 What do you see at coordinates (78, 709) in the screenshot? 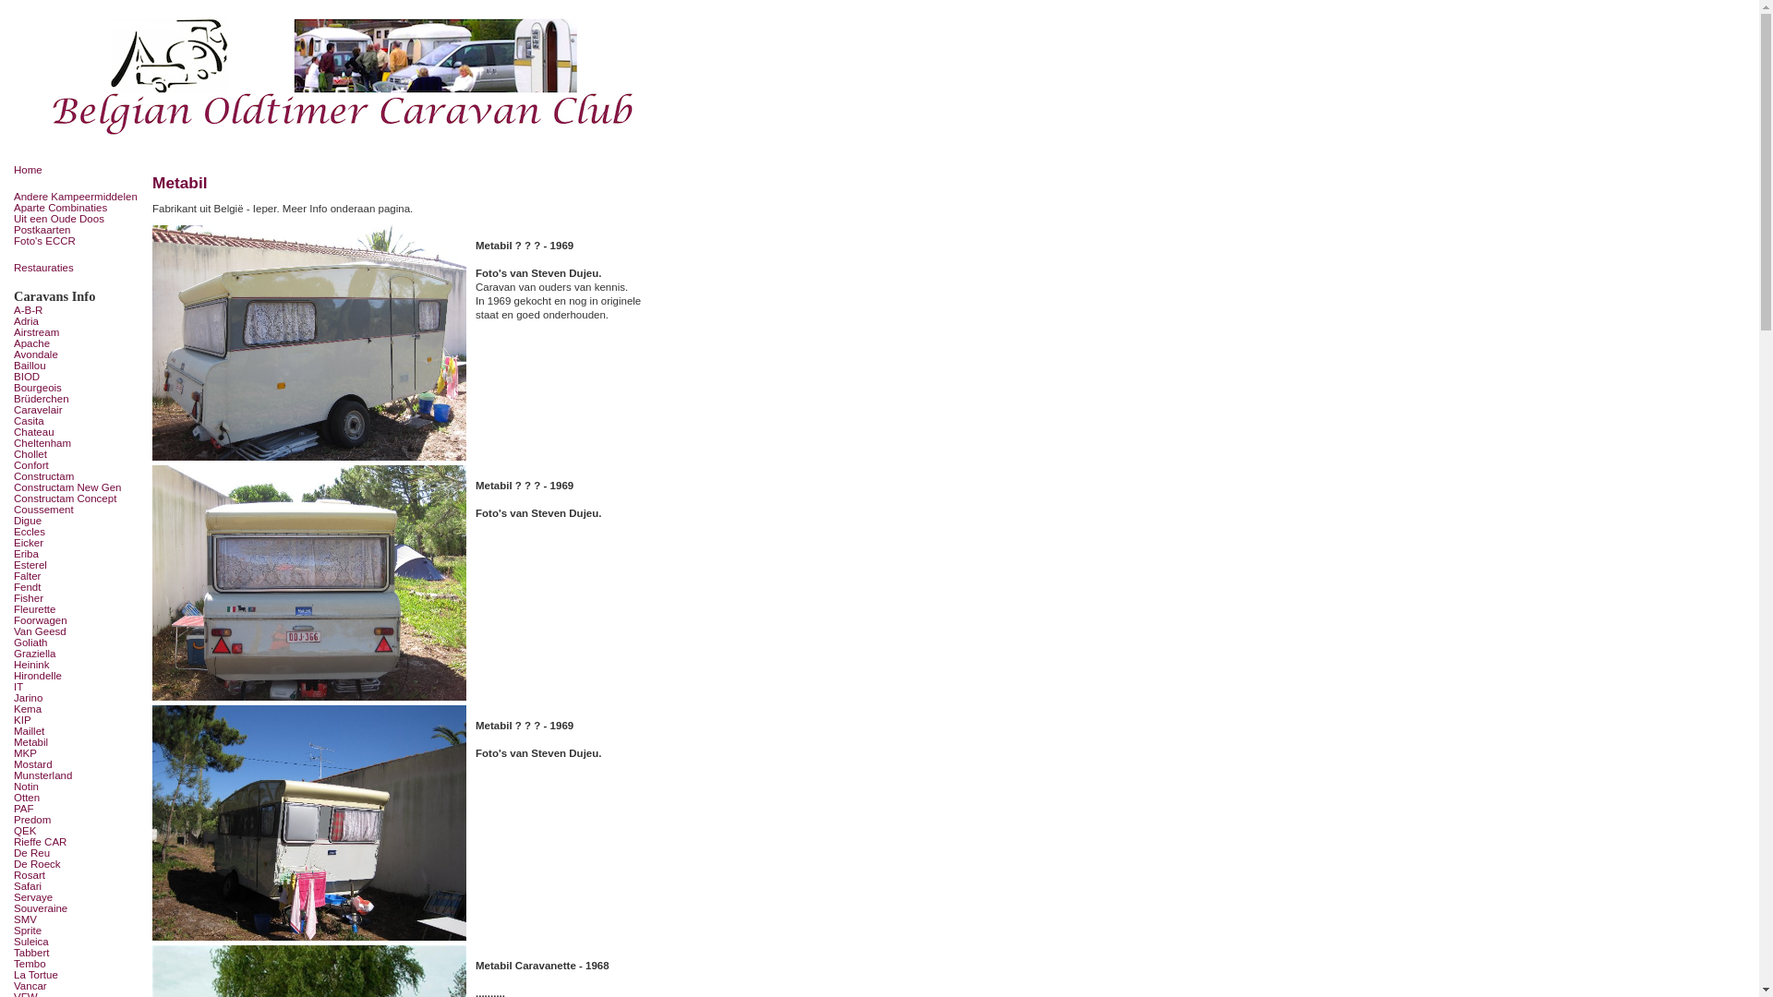
I see `Kema` at bounding box center [78, 709].